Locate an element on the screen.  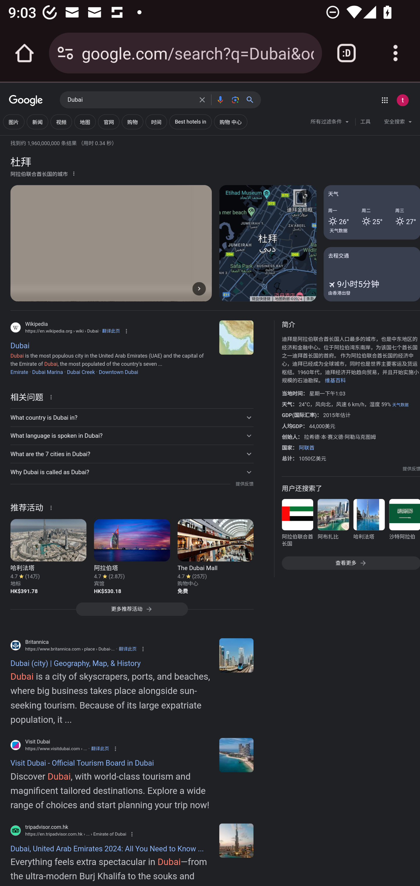
Google is located at coordinates (26, 101).